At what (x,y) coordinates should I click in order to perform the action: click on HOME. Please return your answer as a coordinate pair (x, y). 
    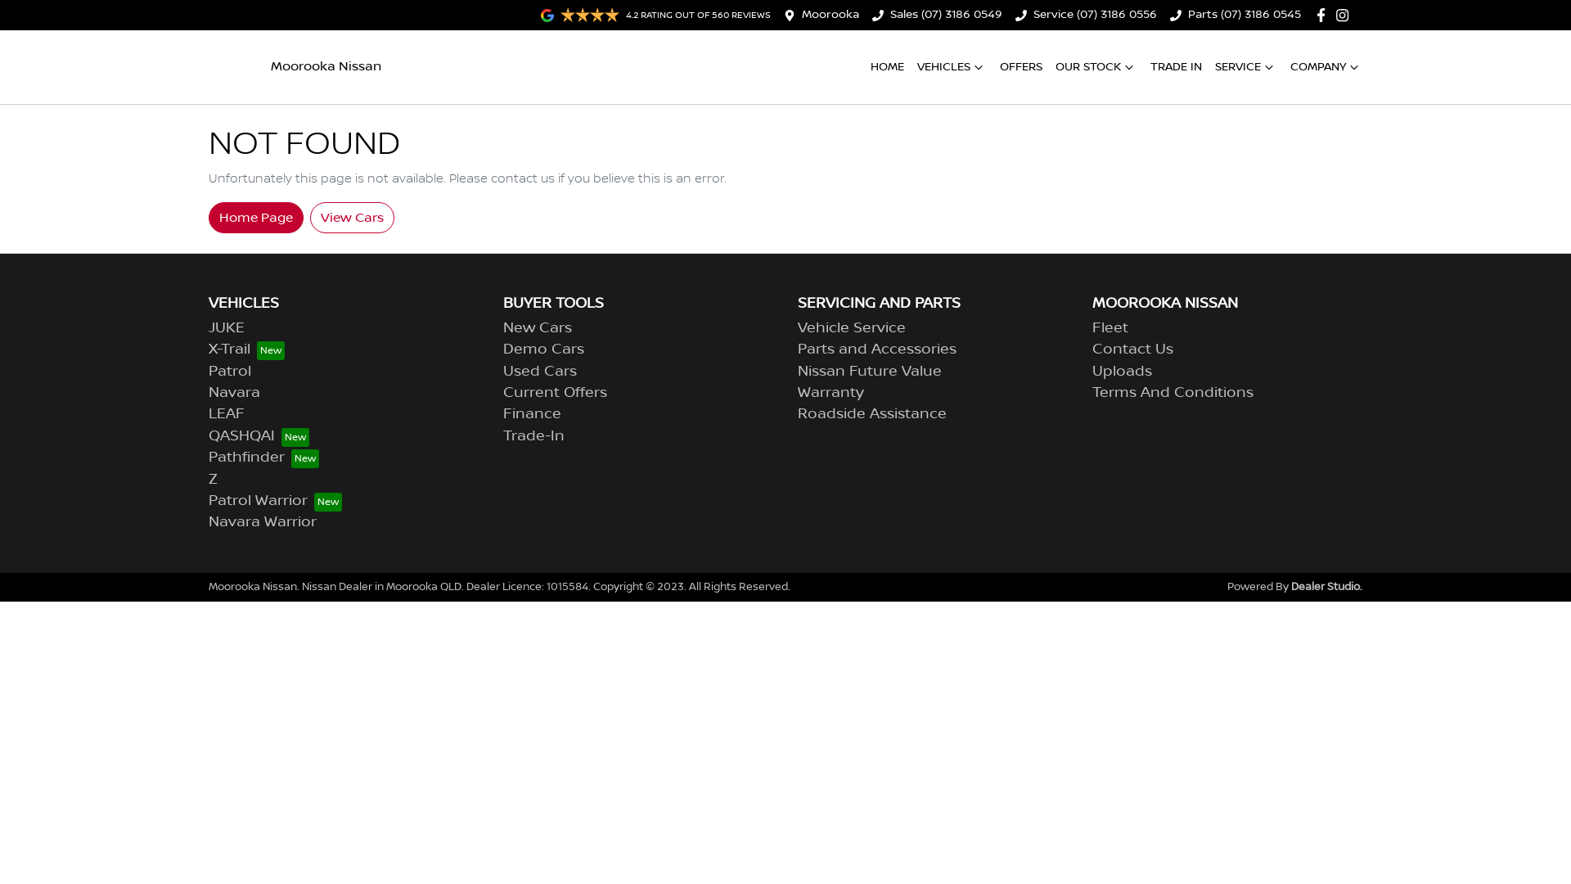
    Looking at the image, I should click on (887, 67).